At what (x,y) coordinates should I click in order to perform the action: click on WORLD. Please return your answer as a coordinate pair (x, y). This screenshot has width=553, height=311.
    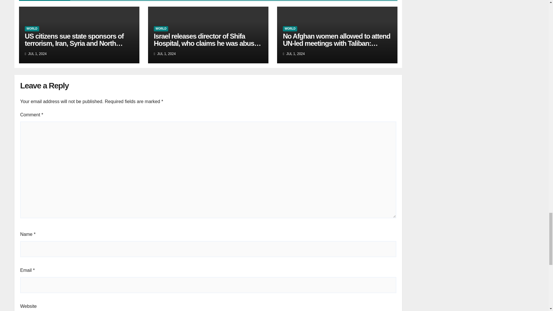
    Looking at the image, I should click on (32, 29).